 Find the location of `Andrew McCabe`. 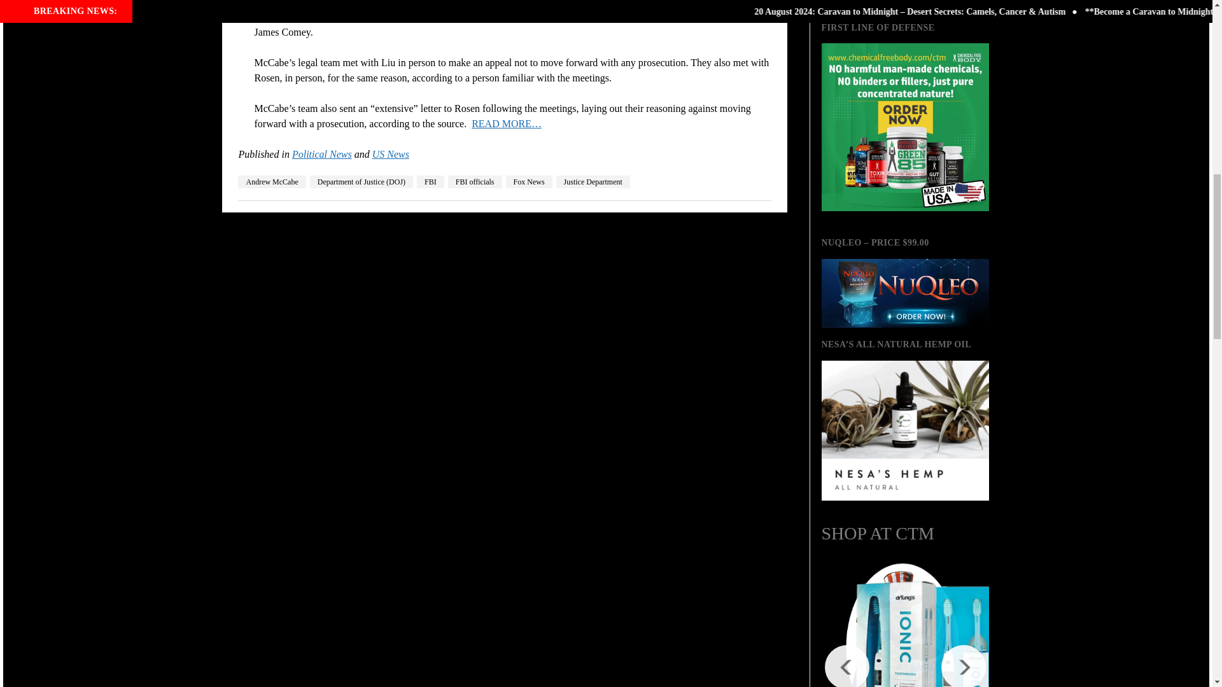

Andrew McCabe is located at coordinates (272, 182).